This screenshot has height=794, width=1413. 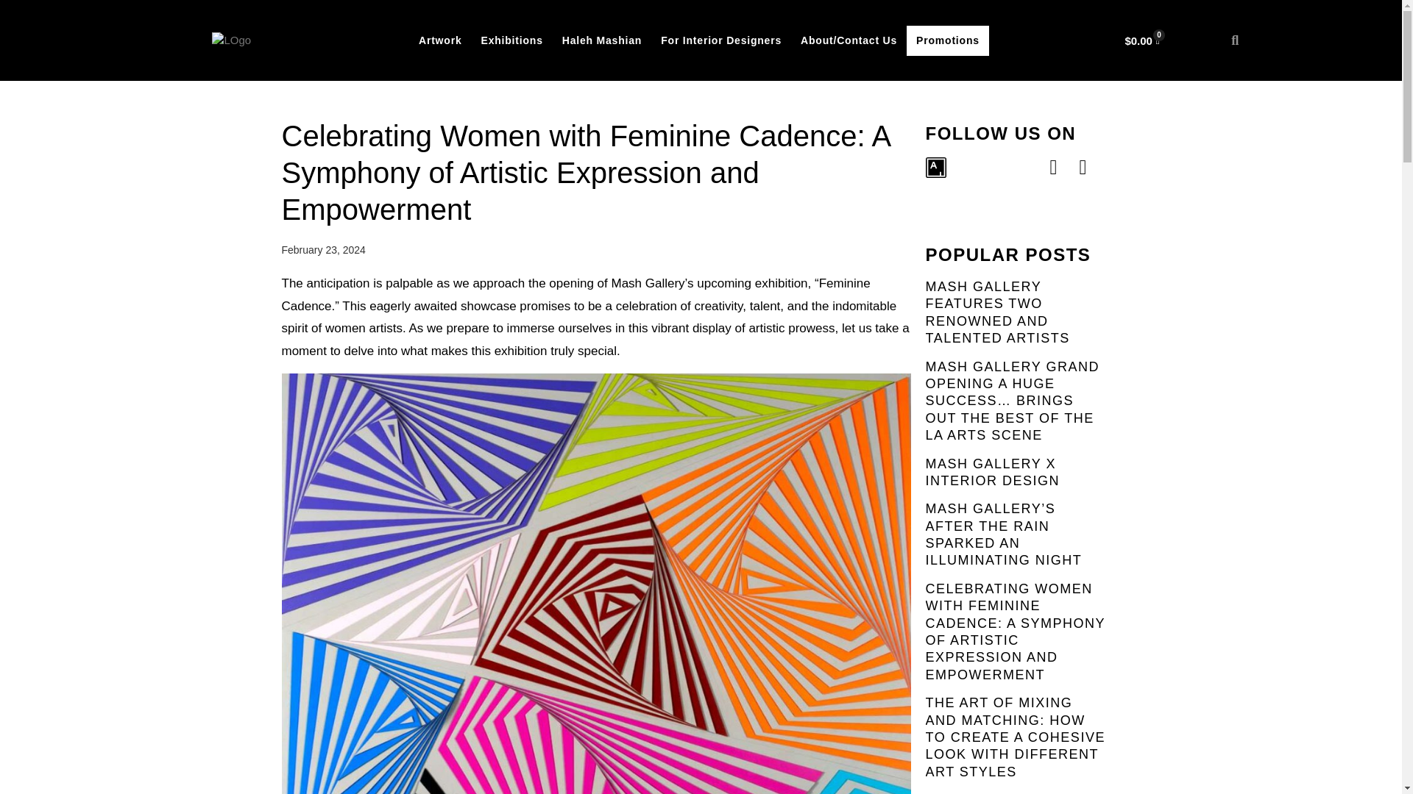 I want to click on LOgo, so click(x=231, y=40).